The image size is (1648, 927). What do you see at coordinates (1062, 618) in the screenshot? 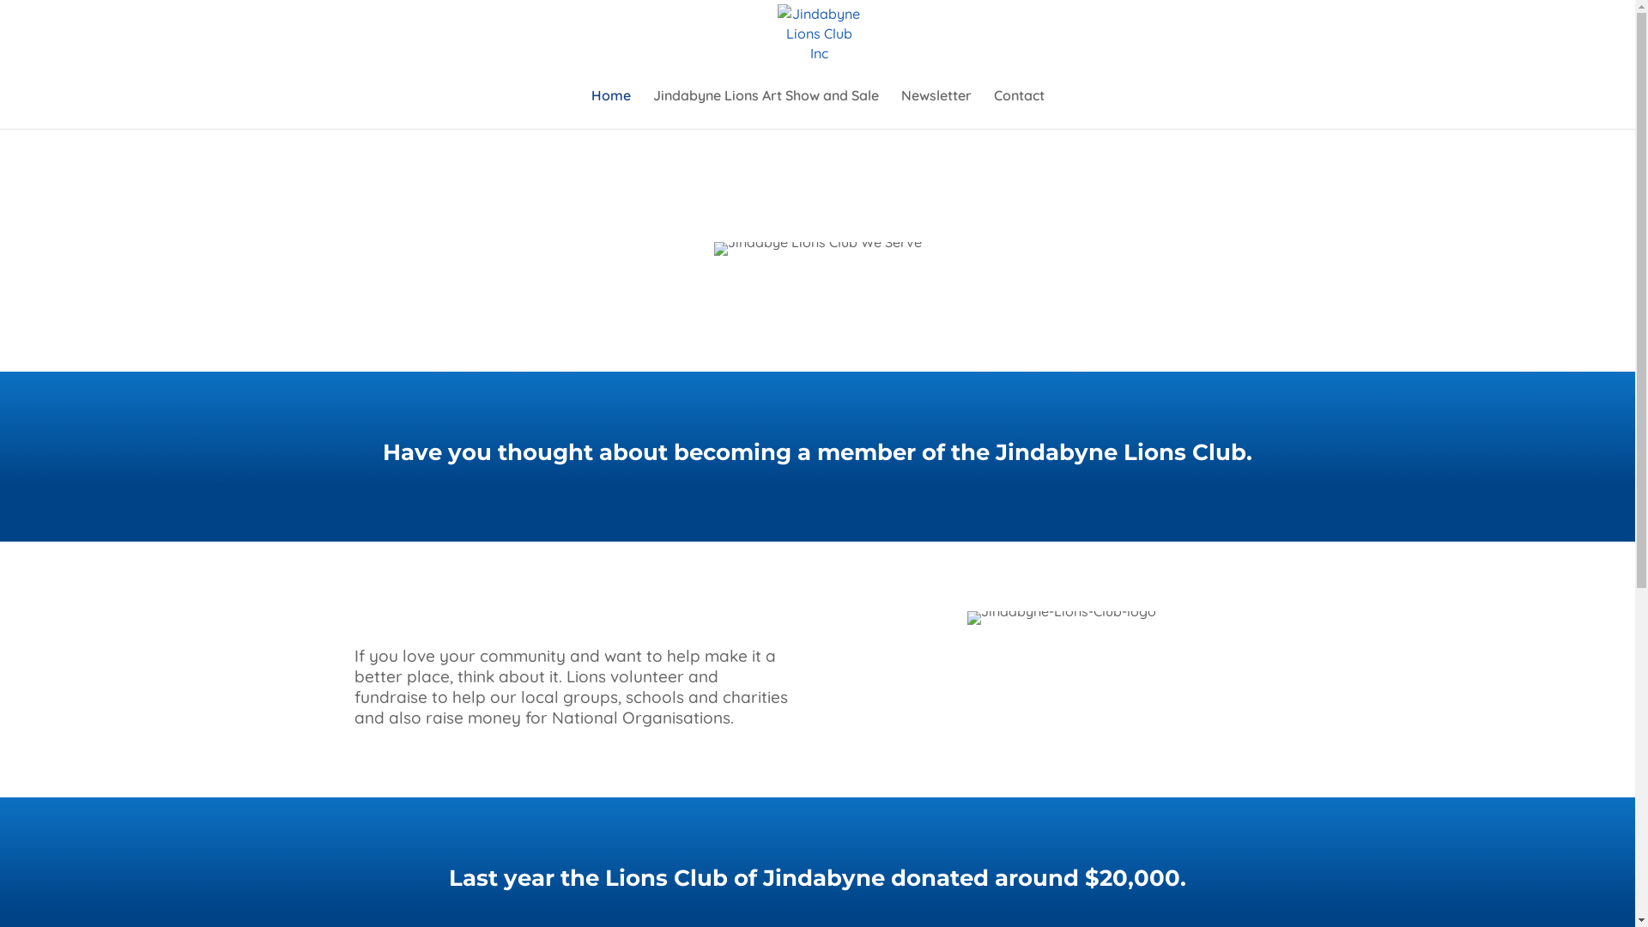
I see `Jindabyne-Lions-Club-logo` at bounding box center [1062, 618].